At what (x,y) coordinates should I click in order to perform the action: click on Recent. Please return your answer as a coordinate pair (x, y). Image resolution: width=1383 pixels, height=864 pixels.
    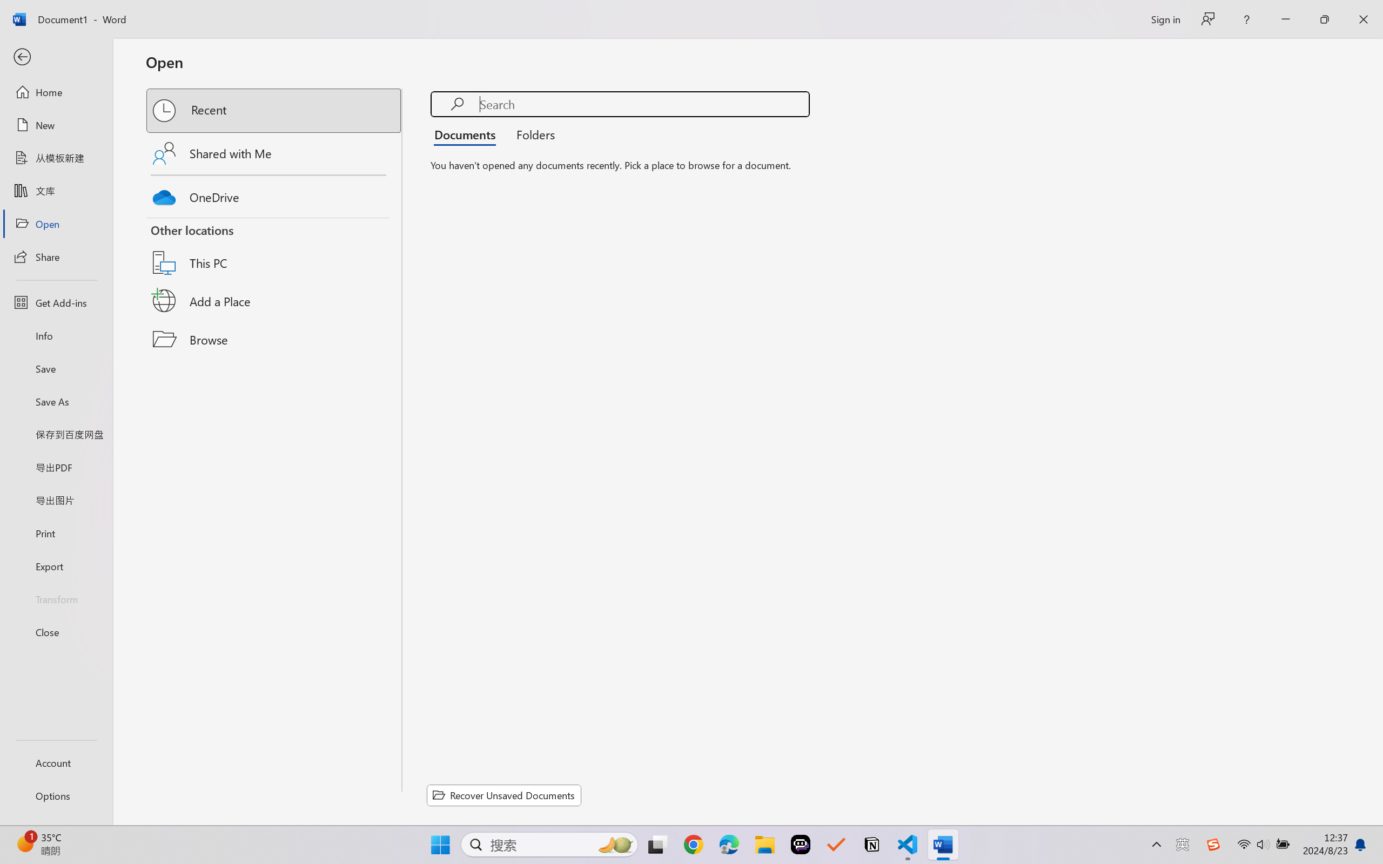
    Looking at the image, I should click on (274, 110).